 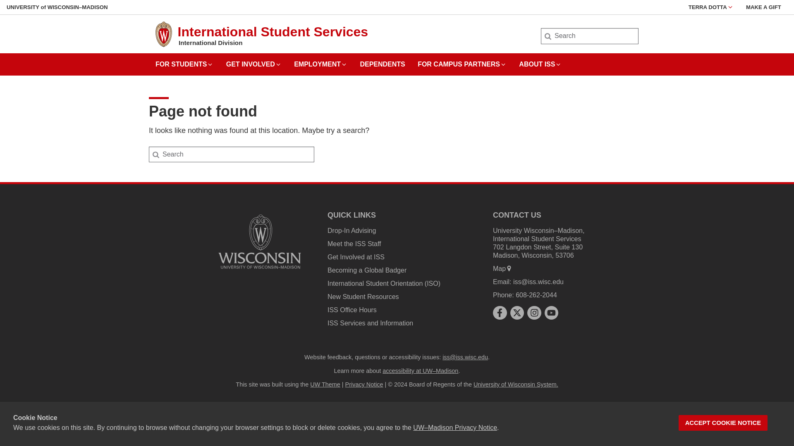 What do you see at coordinates (500, 313) in the screenshot?
I see `facebook` at bounding box center [500, 313].